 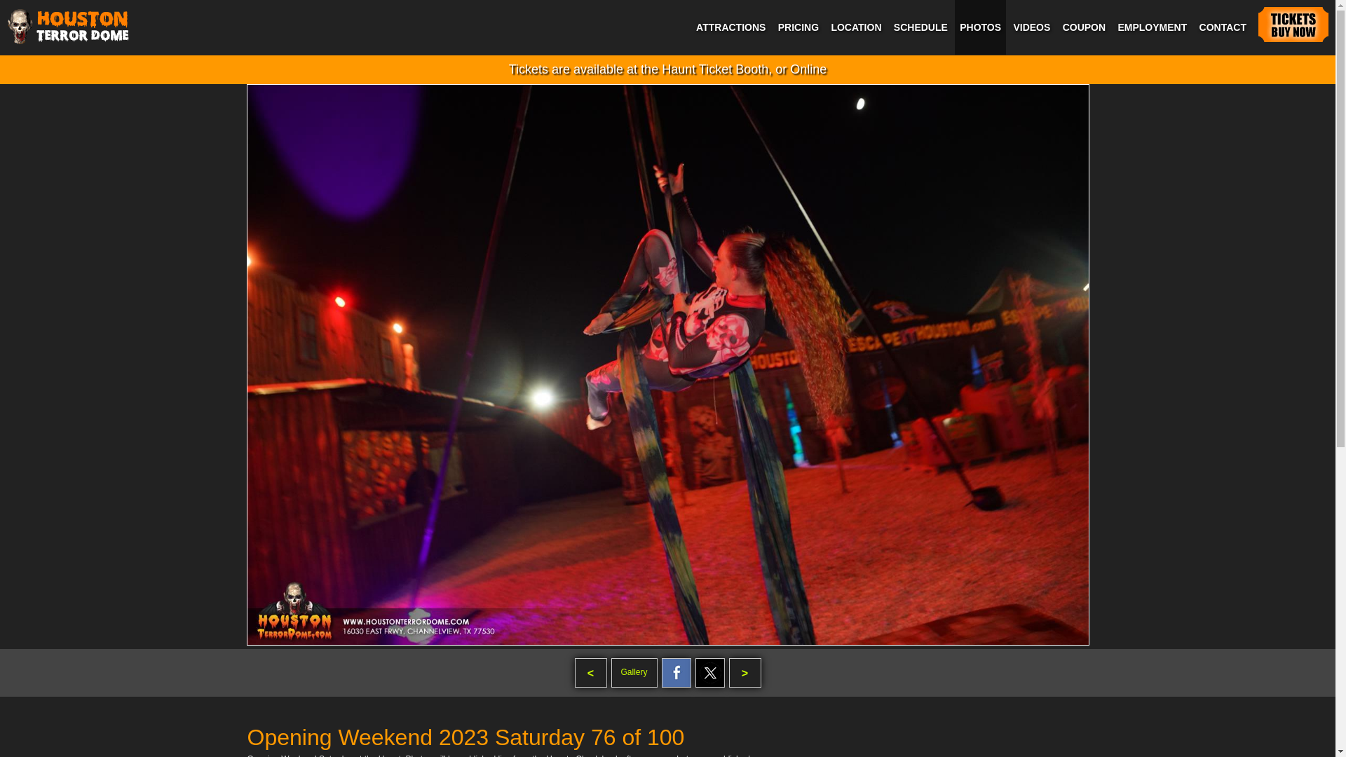 I want to click on PRICING, so click(x=798, y=27).